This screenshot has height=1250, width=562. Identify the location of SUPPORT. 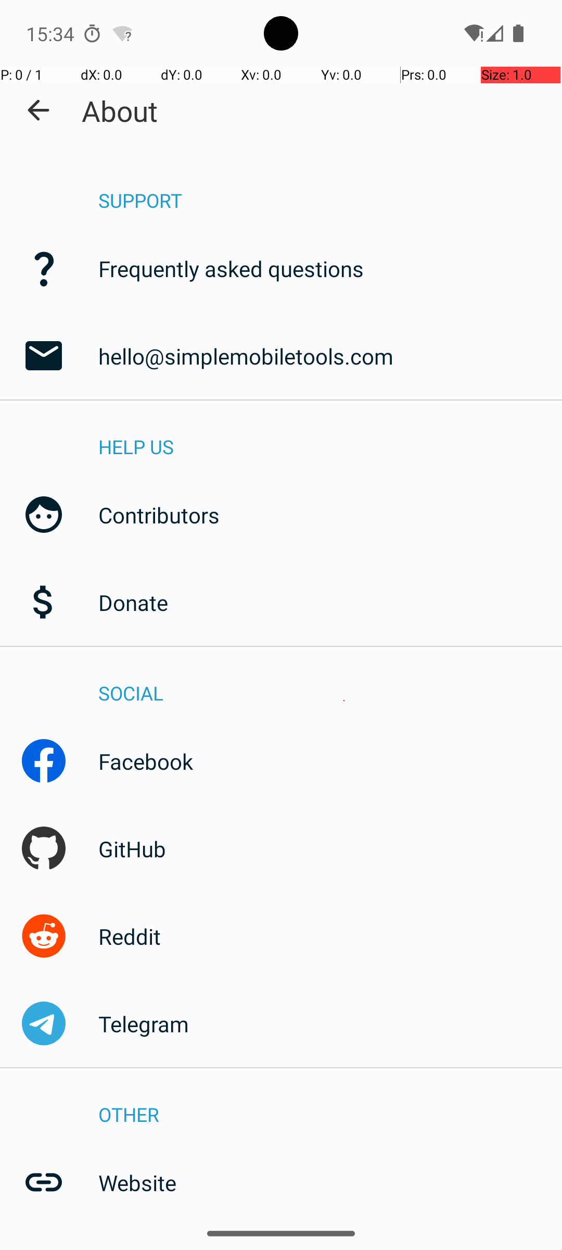
(330, 190).